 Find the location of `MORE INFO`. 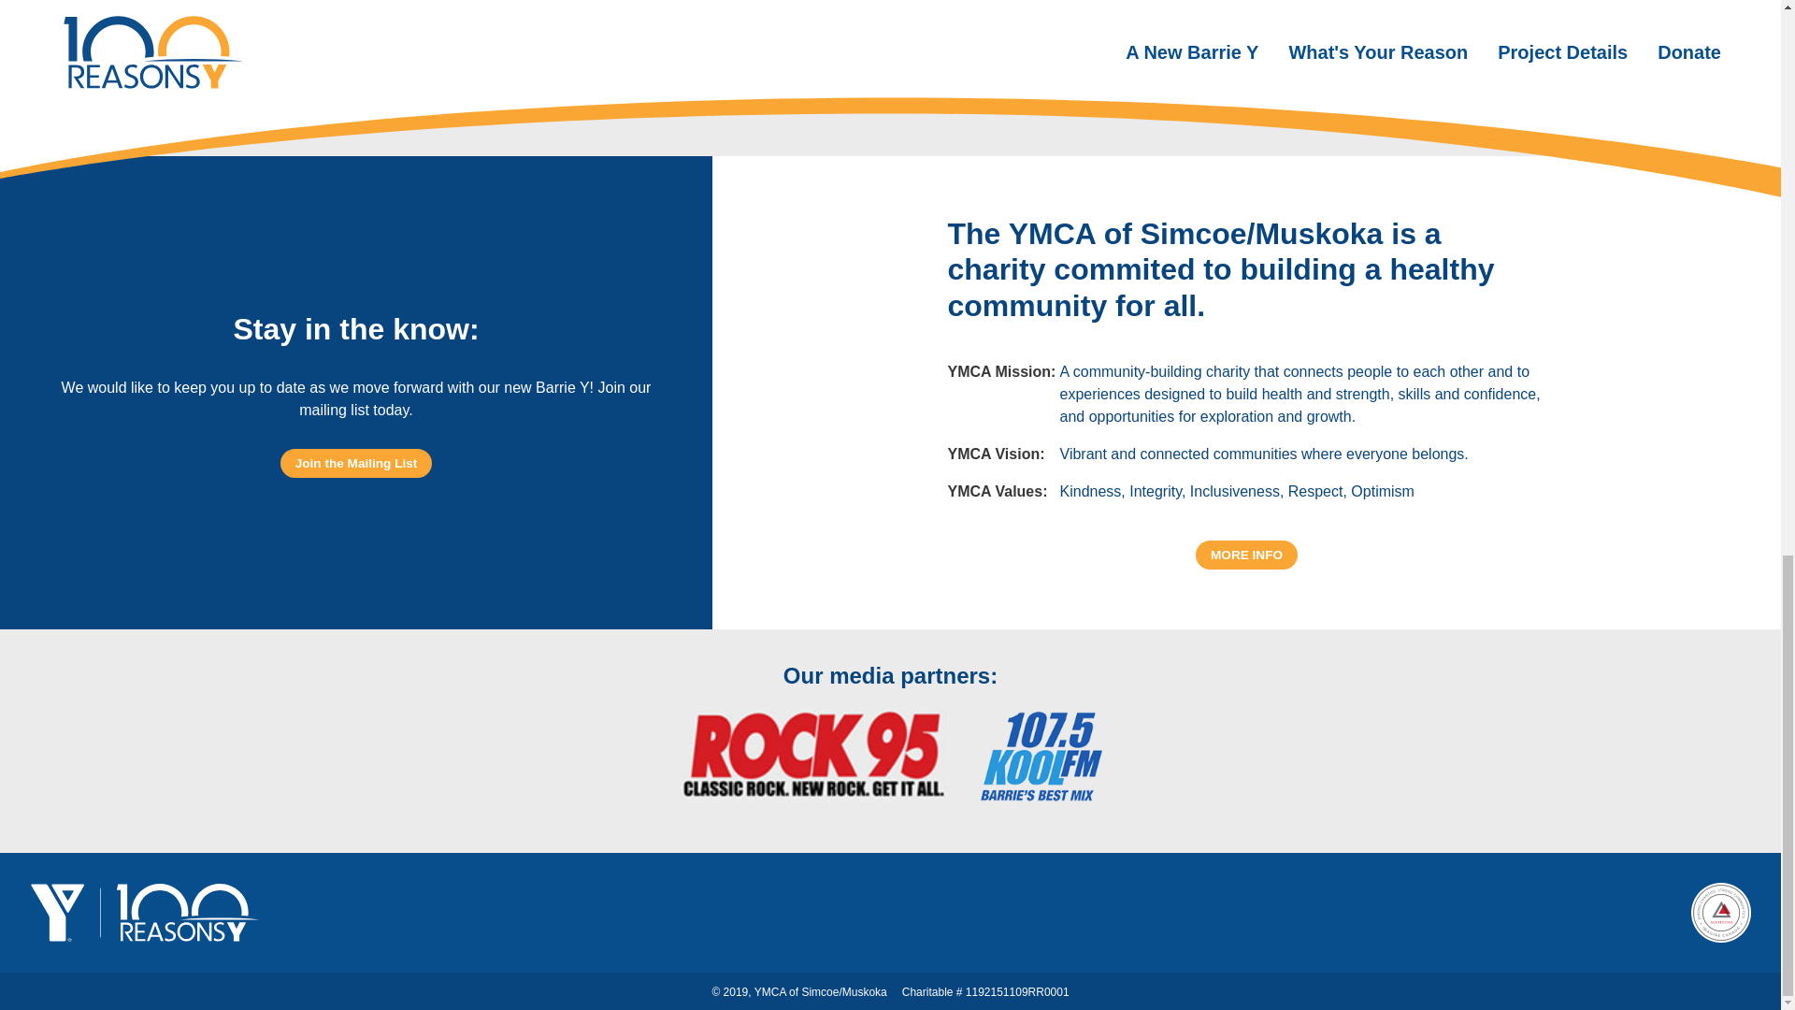

MORE INFO is located at coordinates (1246, 555).